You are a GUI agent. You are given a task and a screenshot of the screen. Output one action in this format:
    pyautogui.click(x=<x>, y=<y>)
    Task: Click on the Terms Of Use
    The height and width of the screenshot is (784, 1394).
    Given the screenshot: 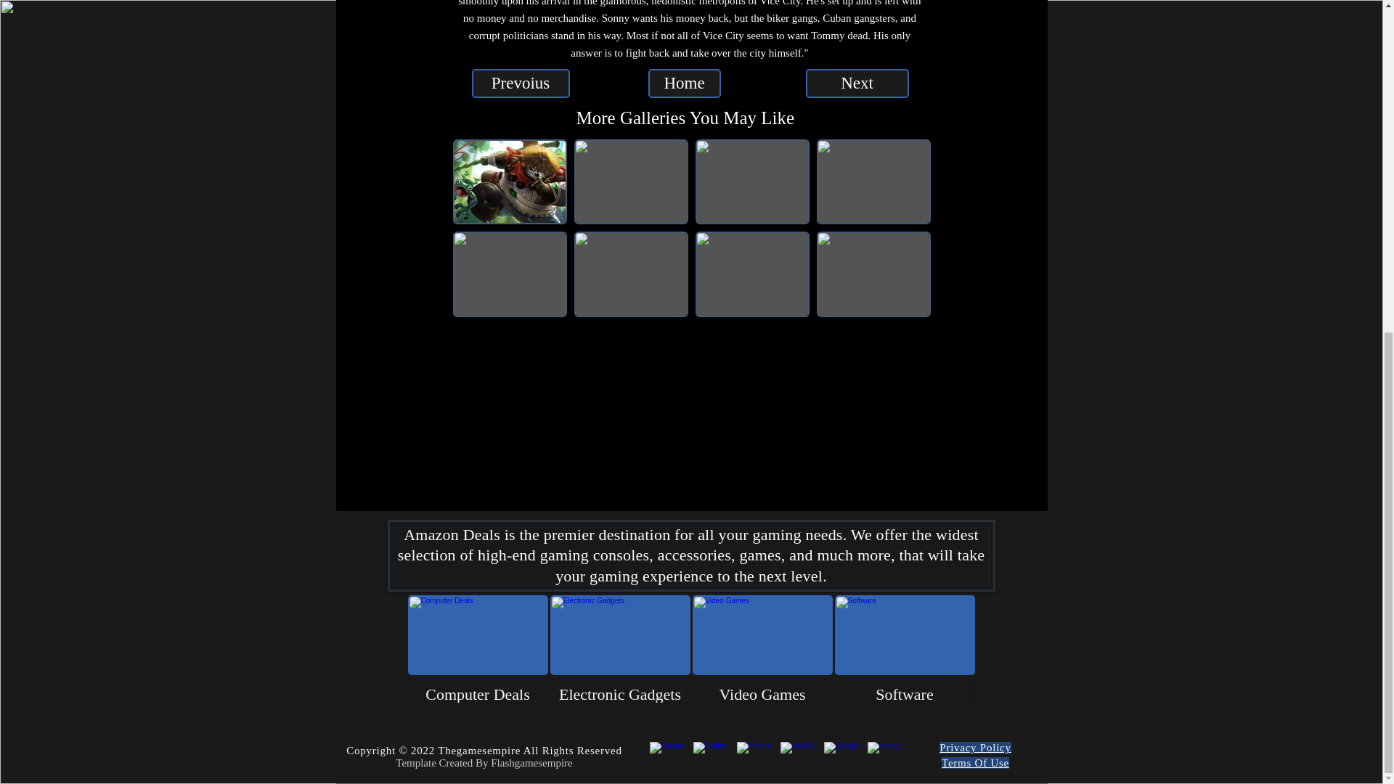 What is the action you would take?
    pyautogui.click(x=976, y=763)
    